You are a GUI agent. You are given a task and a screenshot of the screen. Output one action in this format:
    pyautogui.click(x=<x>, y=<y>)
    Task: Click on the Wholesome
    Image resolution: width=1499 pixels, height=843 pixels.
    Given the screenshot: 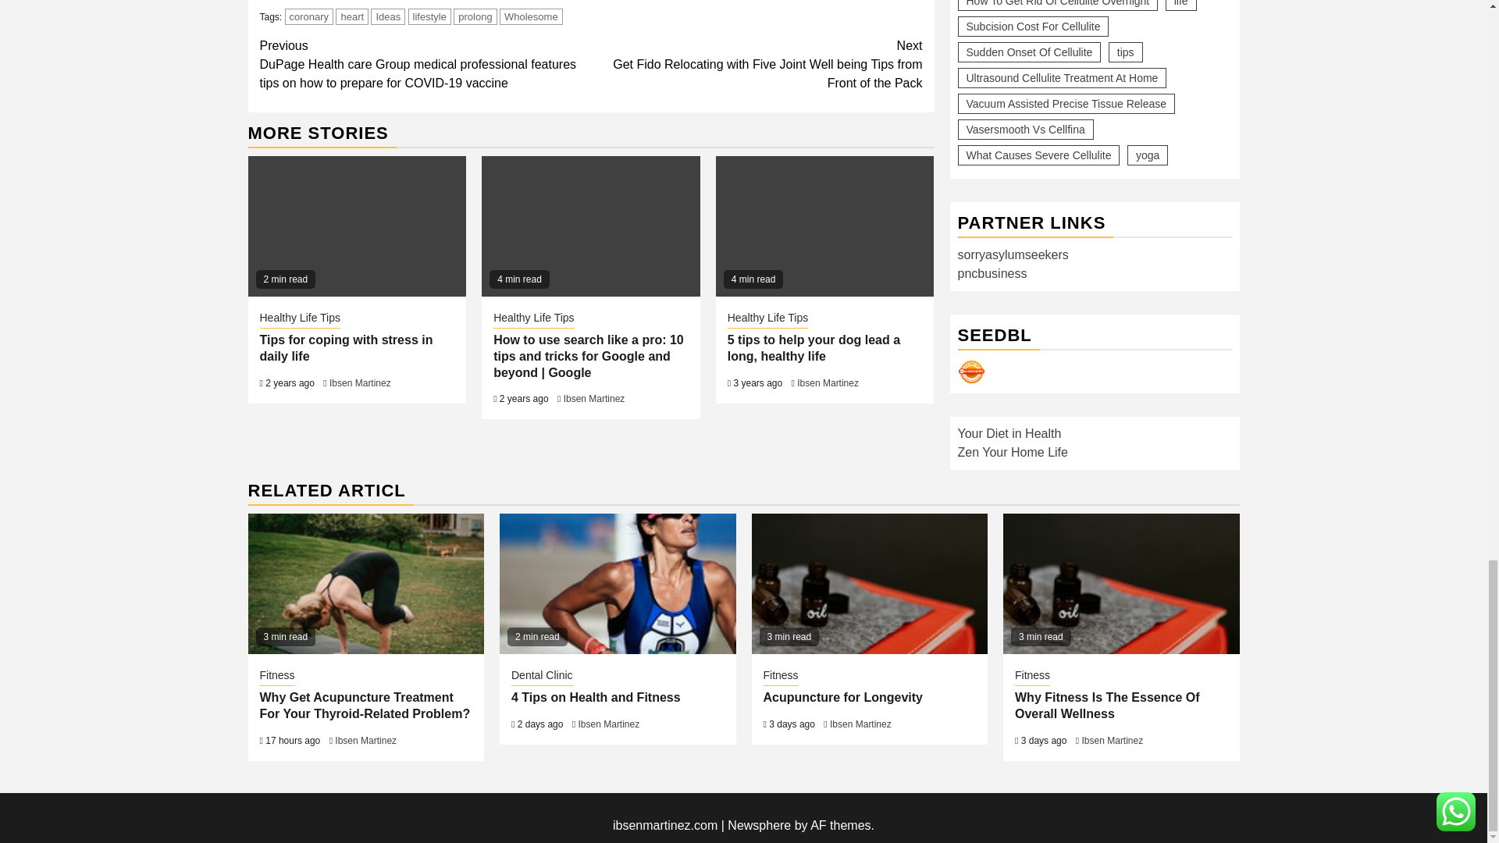 What is the action you would take?
    pyautogui.click(x=531, y=16)
    